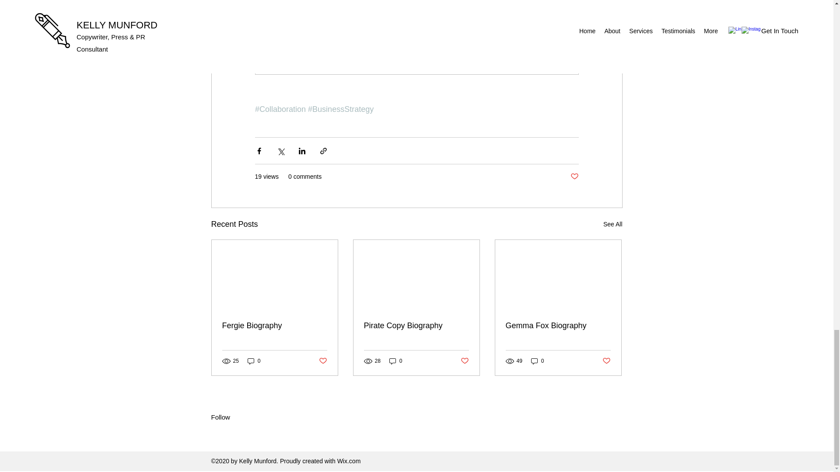 The width and height of the screenshot is (840, 472). What do you see at coordinates (558, 326) in the screenshot?
I see `Gemma Fox Biography` at bounding box center [558, 326].